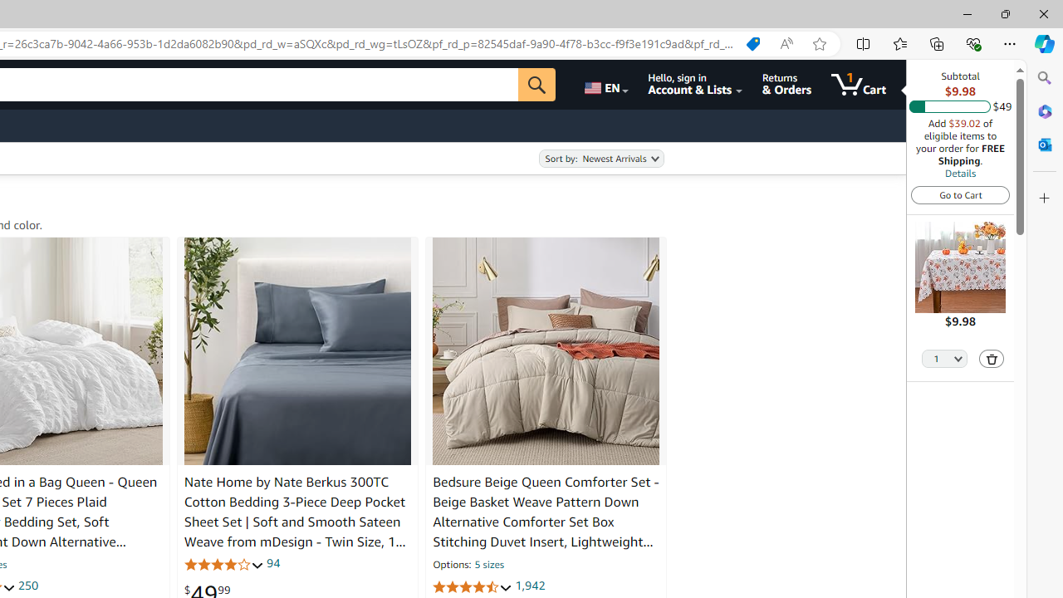 This screenshot has width=1063, height=598. What do you see at coordinates (536, 85) in the screenshot?
I see `Go` at bounding box center [536, 85].